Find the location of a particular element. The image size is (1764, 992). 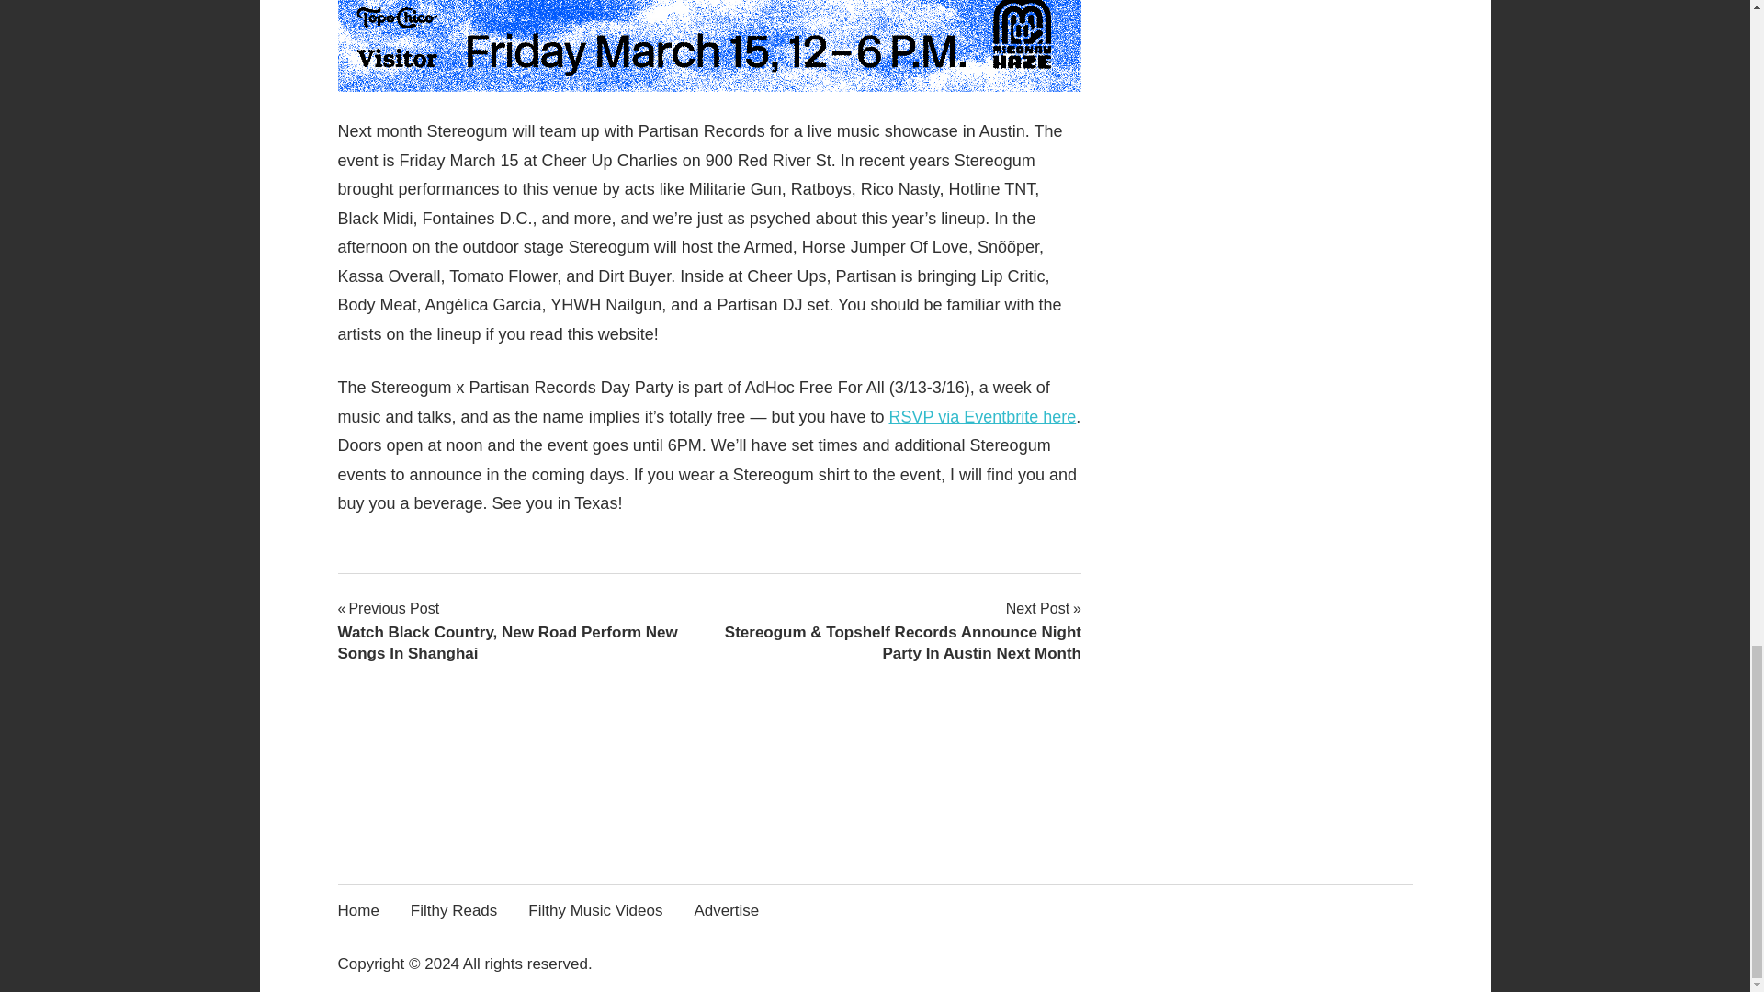

Filthy Reads is located at coordinates (459, 910).